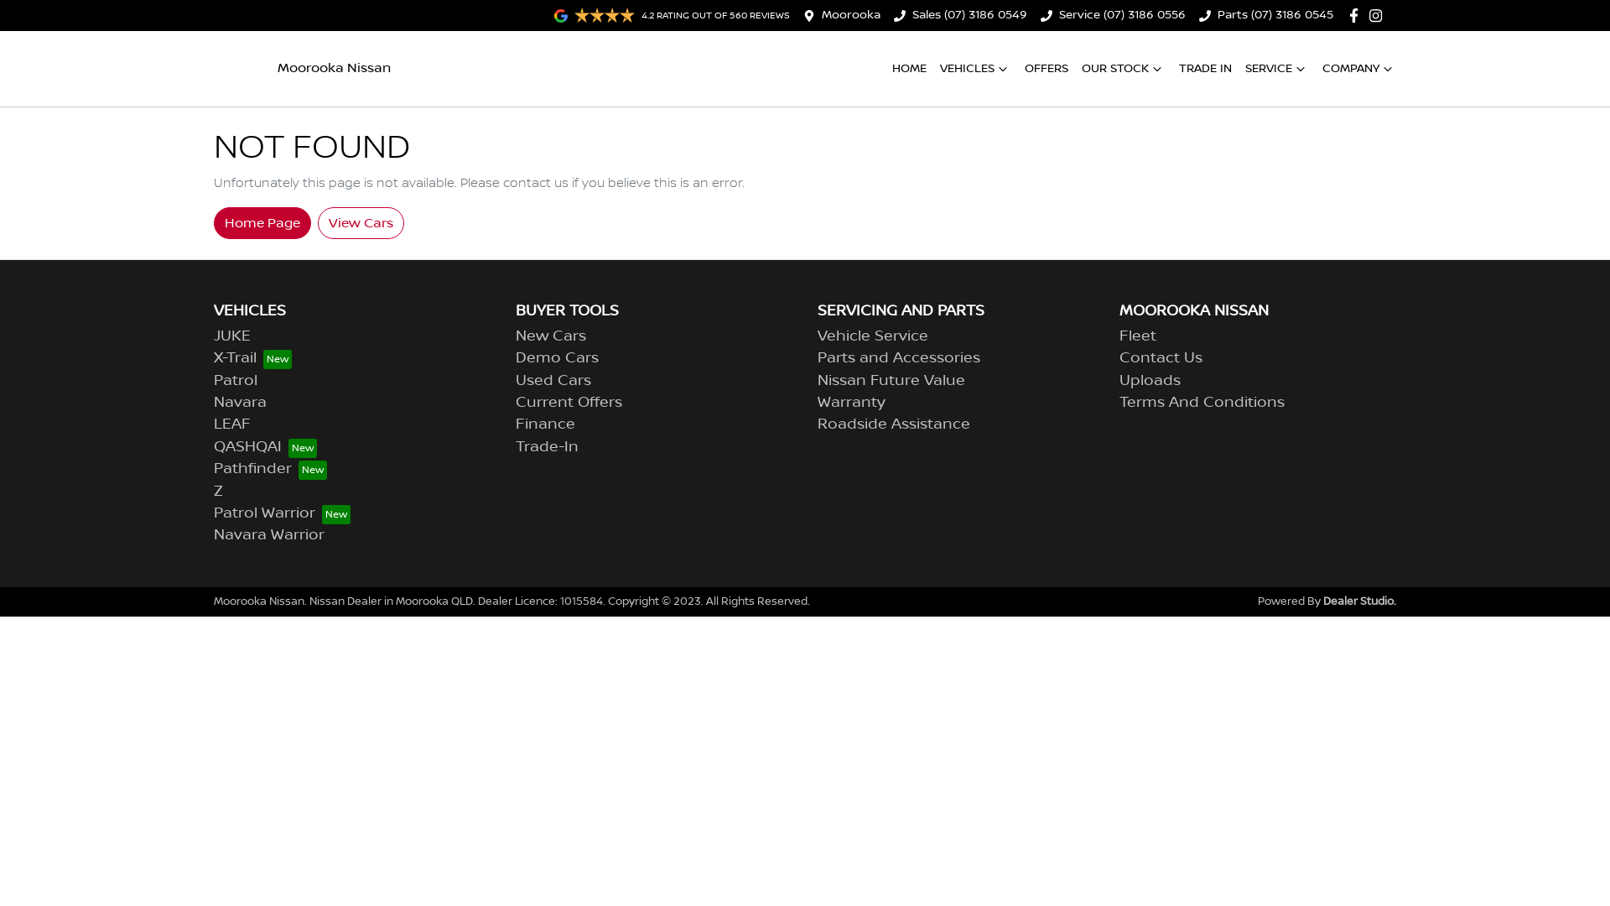  Describe the element at coordinates (894, 424) in the screenshot. I see `Roadside Assistance` at that location.